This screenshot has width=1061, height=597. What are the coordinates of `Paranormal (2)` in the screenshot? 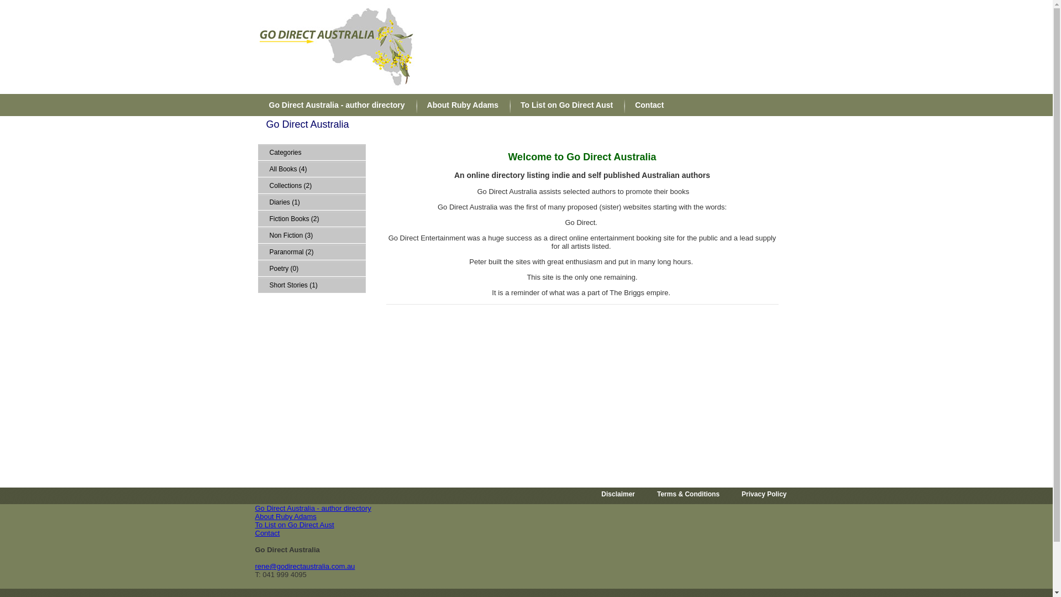 It's located at (312, 252).